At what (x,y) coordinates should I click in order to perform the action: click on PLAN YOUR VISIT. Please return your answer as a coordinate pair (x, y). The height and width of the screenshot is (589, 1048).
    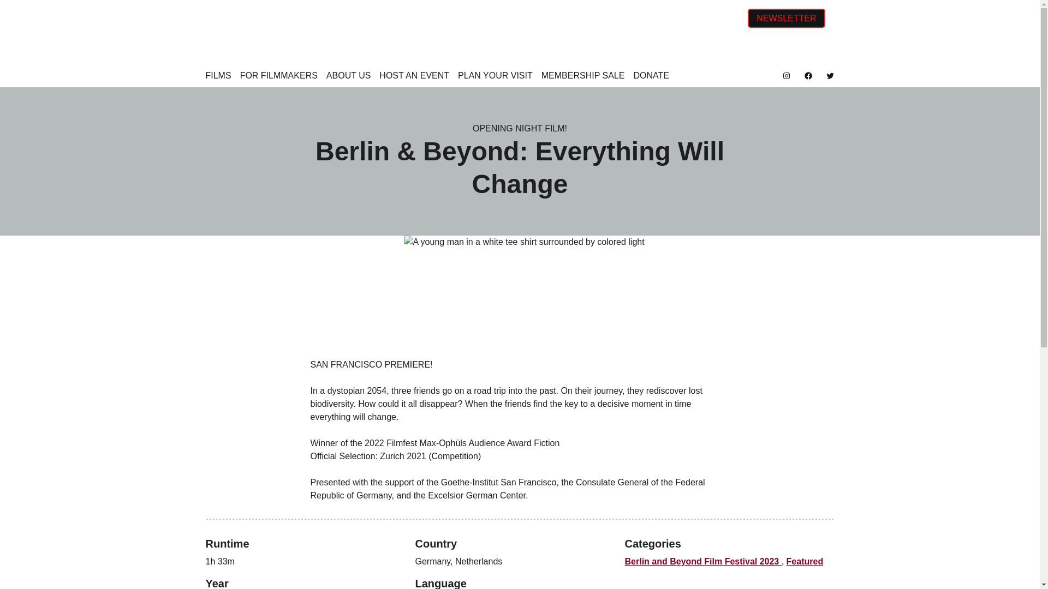
    Looking at the image, I should click on (495, 77).